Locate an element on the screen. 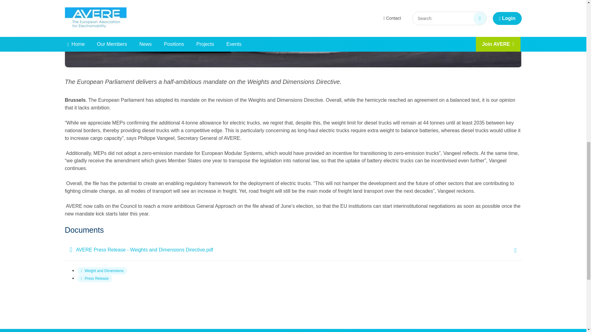 This screenshot has width=591, height=332. Show posts with the tag "Press Release" is located at coordinates (94, 279).